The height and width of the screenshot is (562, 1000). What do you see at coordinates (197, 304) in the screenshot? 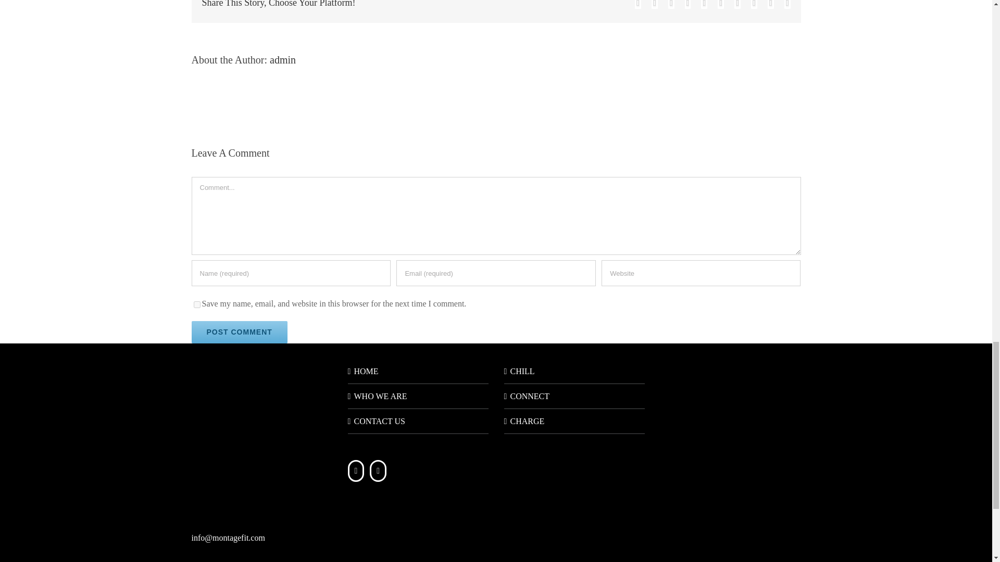
I see `yes` at bounding box center [197, 304].